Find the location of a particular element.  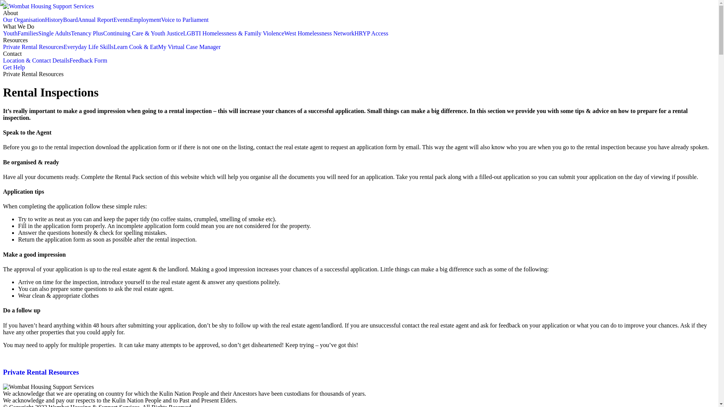

Events is located at coordinates (122, 20).